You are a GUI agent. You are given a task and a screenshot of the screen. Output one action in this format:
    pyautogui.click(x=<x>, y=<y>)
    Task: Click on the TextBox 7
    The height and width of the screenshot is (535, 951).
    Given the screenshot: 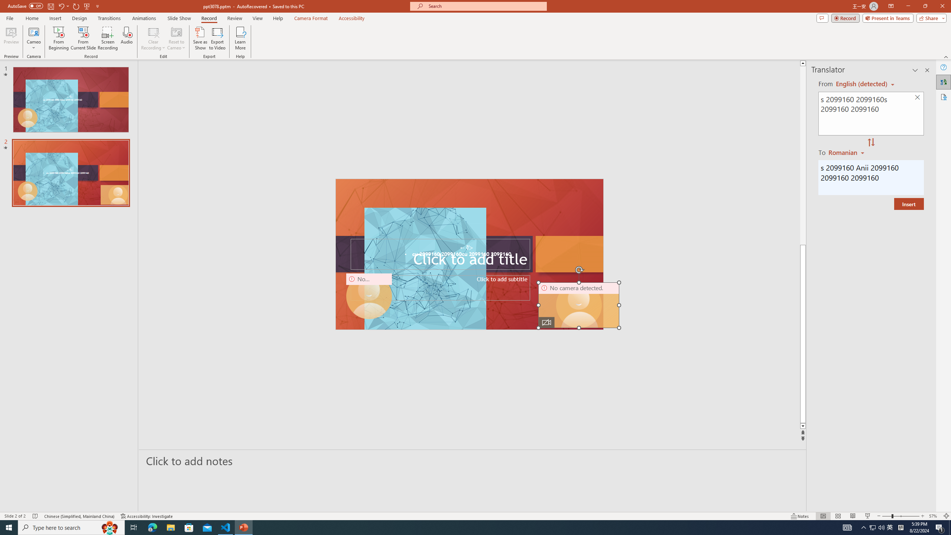 What is the action you would take?
    pyautogui.click(x=466, y=248)
    